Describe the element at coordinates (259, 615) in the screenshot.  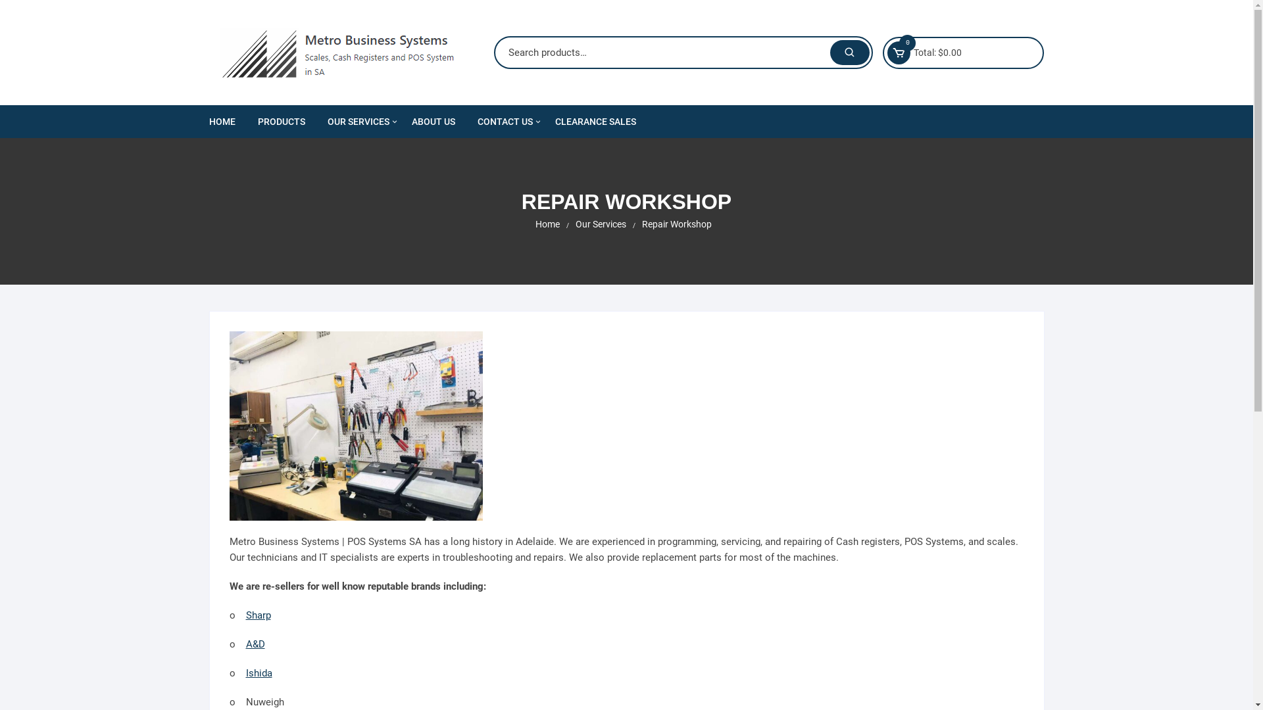
I see `Sharp` at that location.